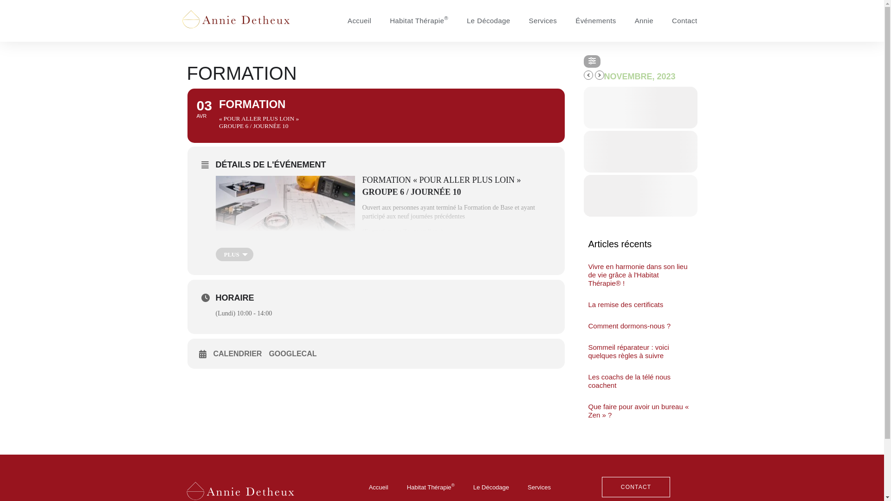  Describe the element at coordinates (359, 21) in the screenshot. I see `Accueil` at that location.